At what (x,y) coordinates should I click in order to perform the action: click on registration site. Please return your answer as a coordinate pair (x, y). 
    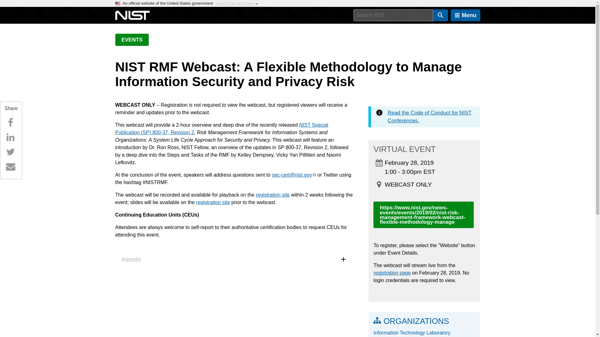
    Looking at the image, I should click on (213, 202).